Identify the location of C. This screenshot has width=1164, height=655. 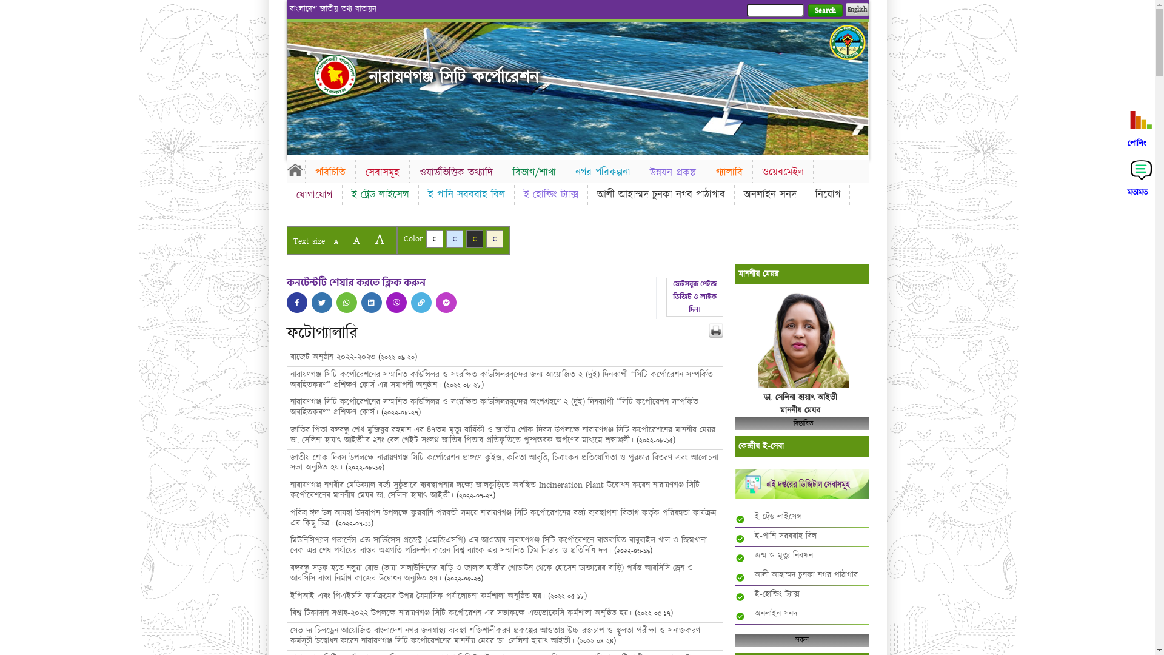
(474, 239).